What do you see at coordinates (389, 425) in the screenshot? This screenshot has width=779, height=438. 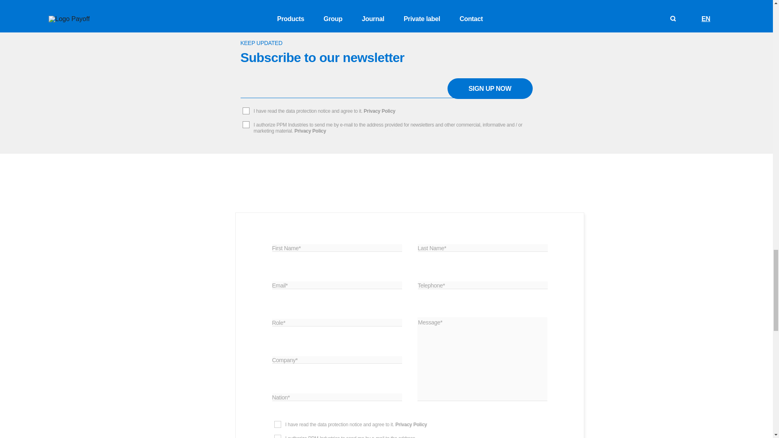 I see `1` at bounding box center [389, 425].